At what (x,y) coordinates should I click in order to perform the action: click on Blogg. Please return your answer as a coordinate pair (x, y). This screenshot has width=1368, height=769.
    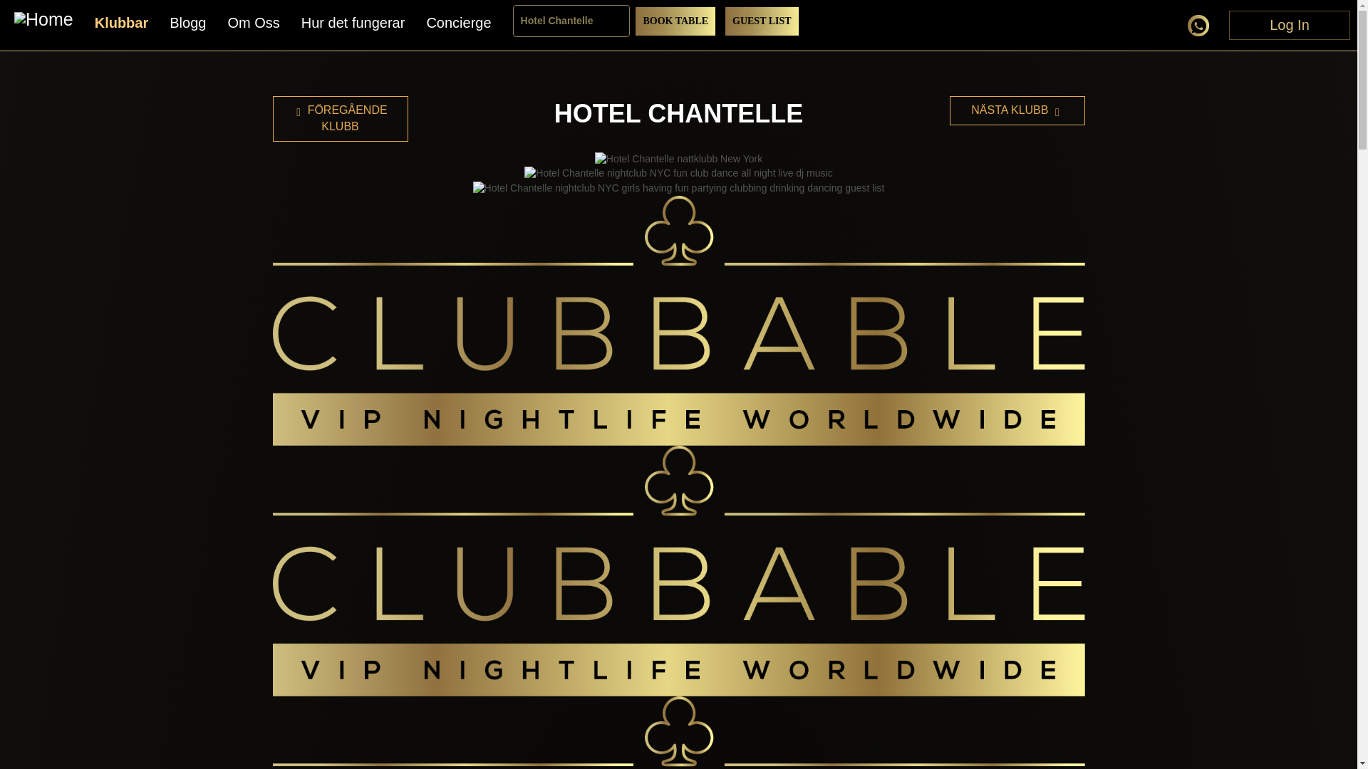
    Looking at the image, I should click on (187, 23).